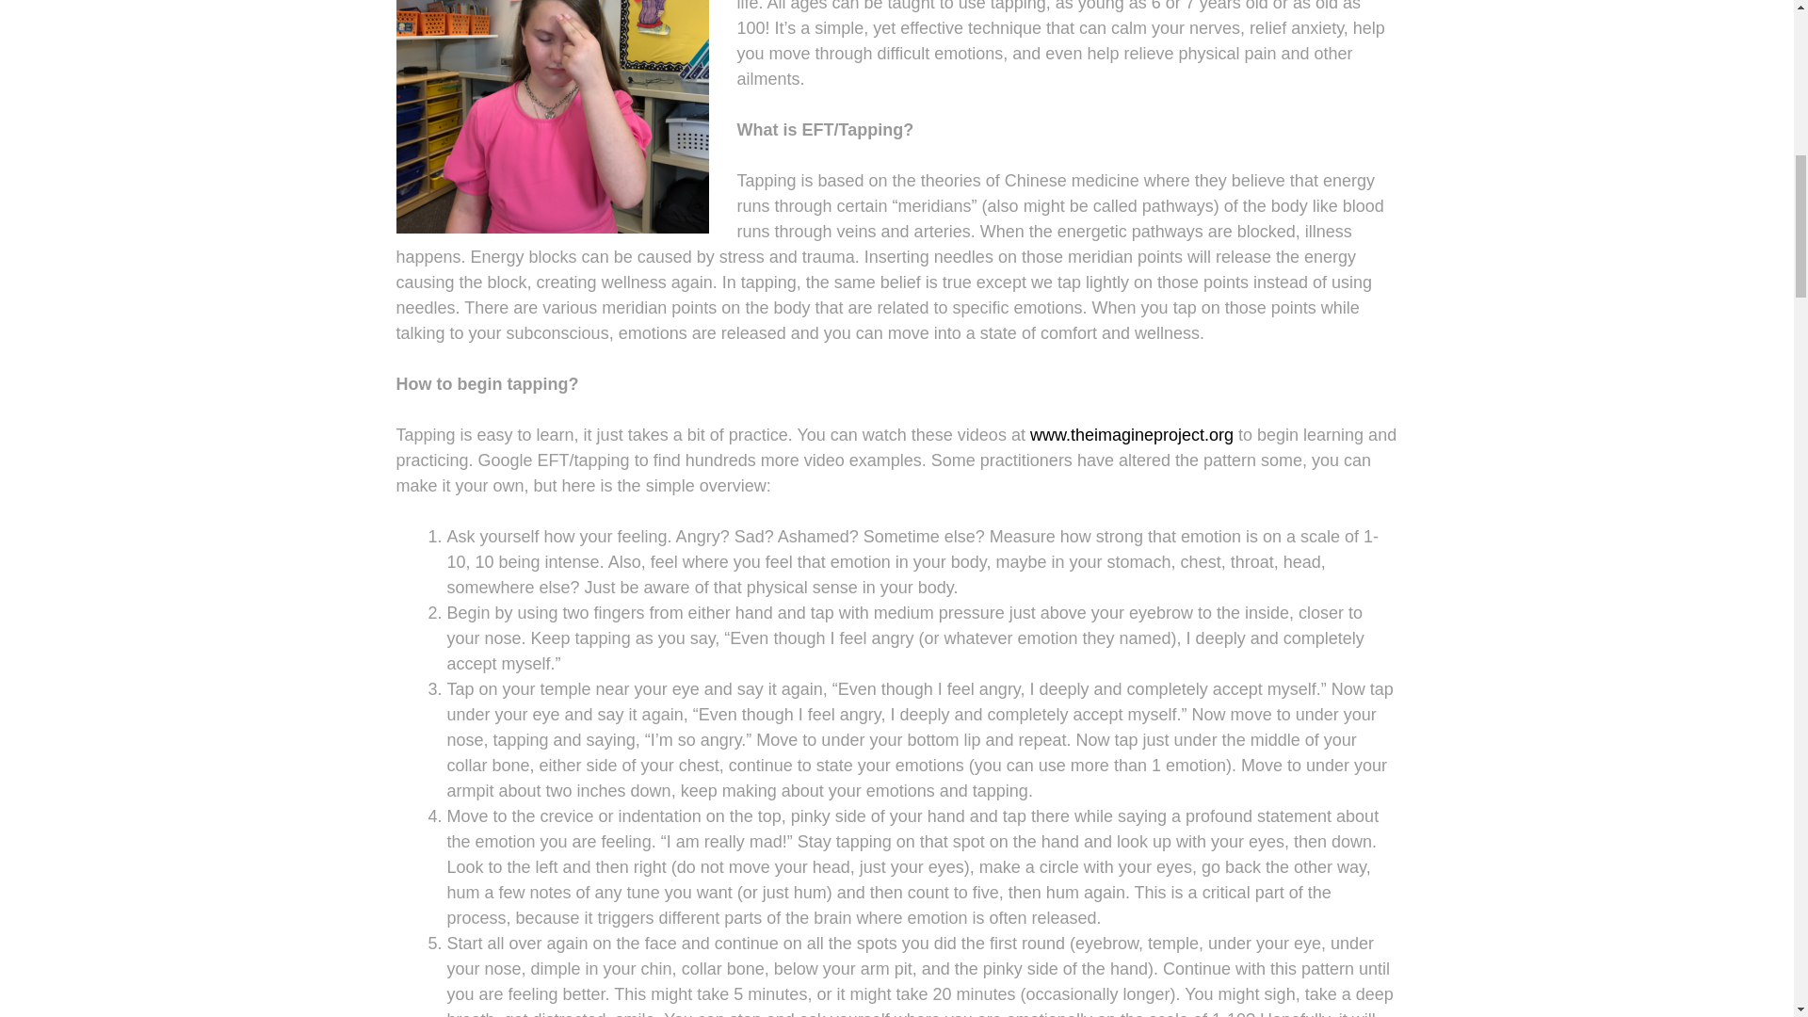 The image size is (1808, 1017). What do you see at coordinates (1132, 435) in the screenshot?
I see `www.theimagineproject.org` at bounding box center [1132, 435].